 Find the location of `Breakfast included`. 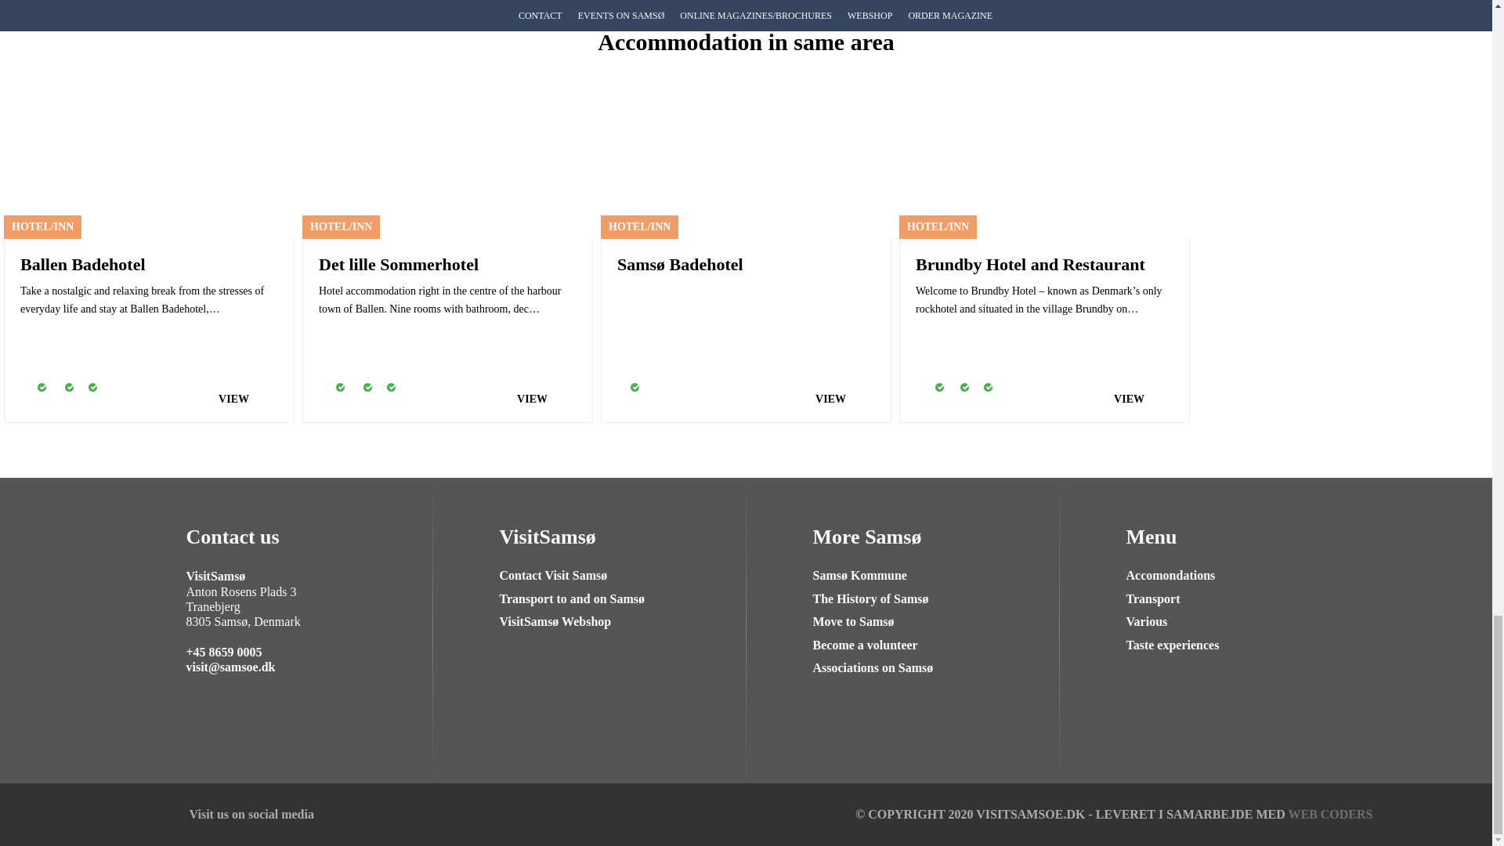

Breakfast included is located at coordinates (953, 396).